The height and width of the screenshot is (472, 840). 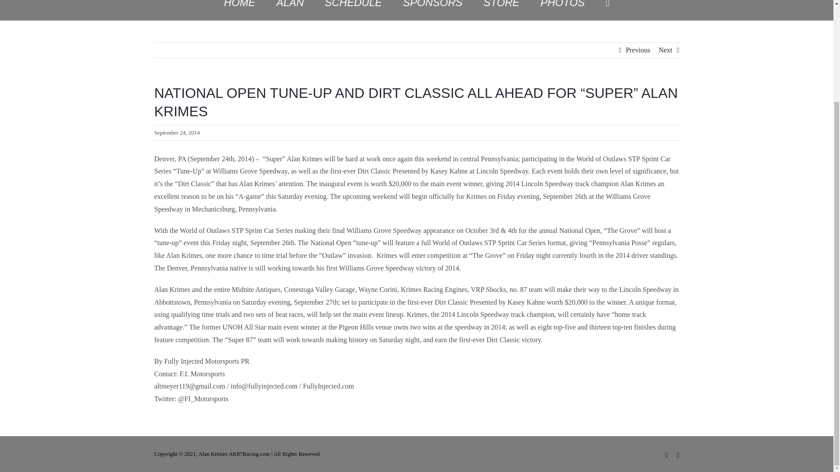 I want to click on PHOTOS, so click(x=563, y=10).